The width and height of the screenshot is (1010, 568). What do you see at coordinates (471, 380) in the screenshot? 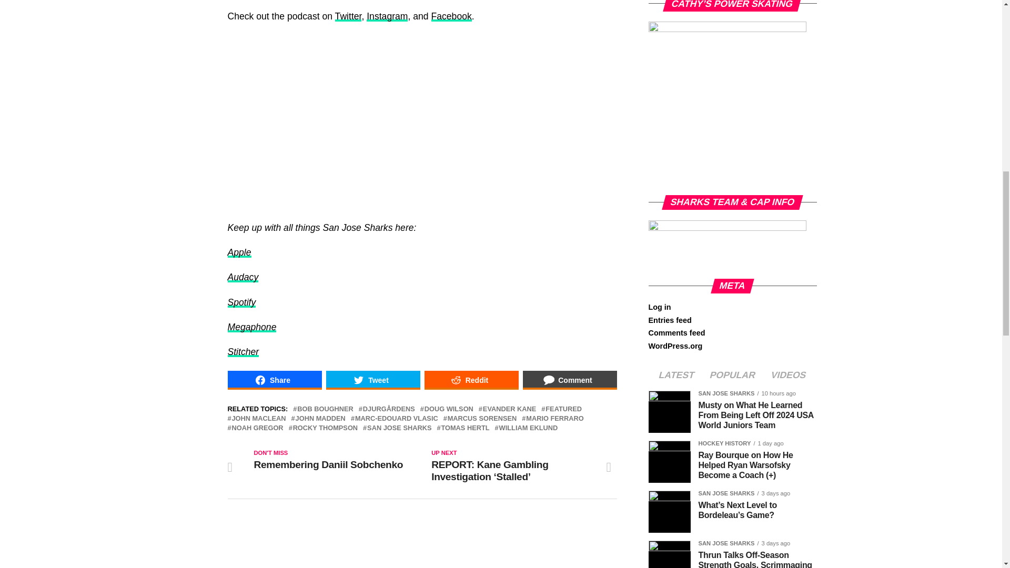
I see `Share on Reddit` at bounding box center [471, 380].